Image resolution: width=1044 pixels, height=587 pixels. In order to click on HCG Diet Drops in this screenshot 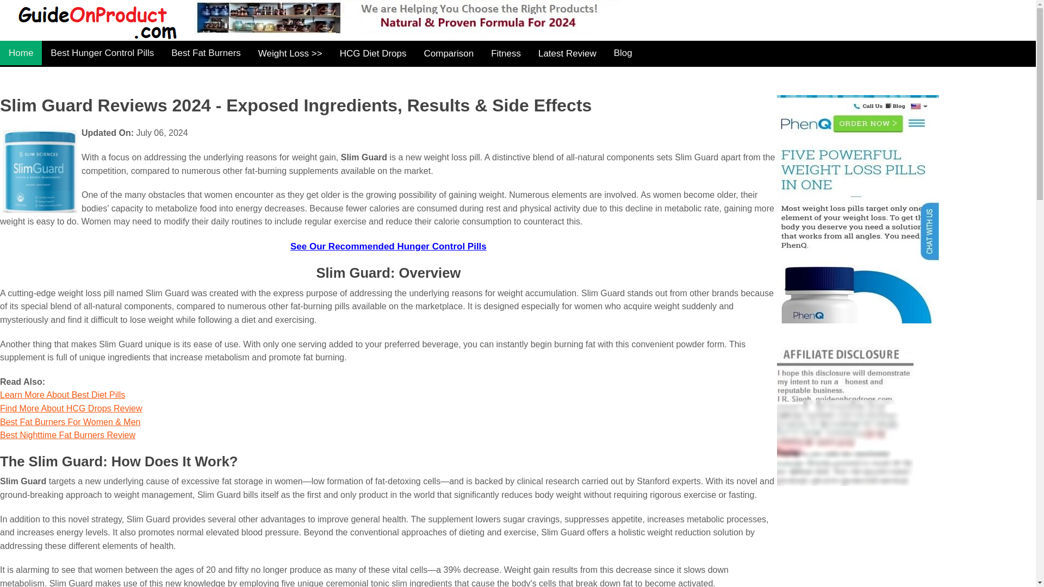, I will do `click(373, 53)`.